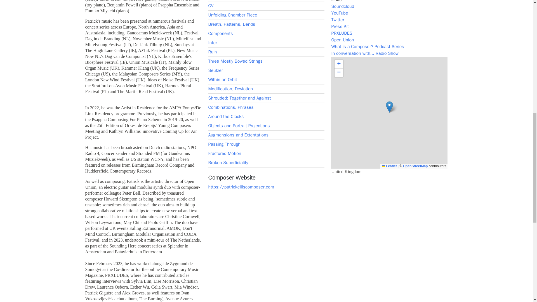  Describe the element at coordinates (231, 107) in the screenshot. I see `Combinations, Phrases` at that location.